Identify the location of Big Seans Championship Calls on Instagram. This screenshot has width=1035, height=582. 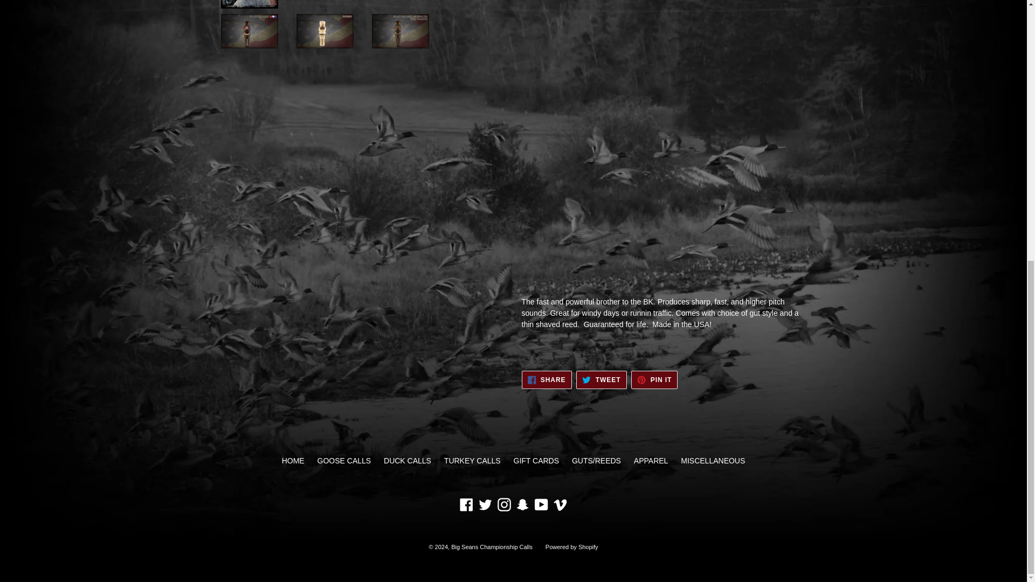
(601, 379).